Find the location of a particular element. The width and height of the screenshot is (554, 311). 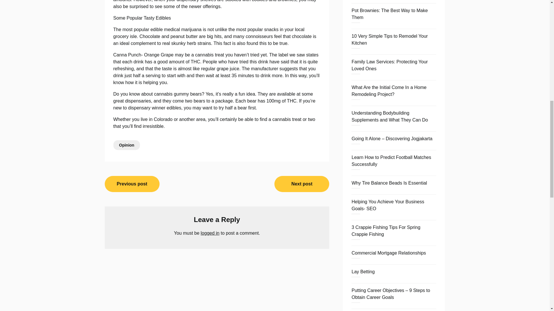

Understanding Bodybuilding Supplements and What They Can Do is located at coordinates (390, 116).